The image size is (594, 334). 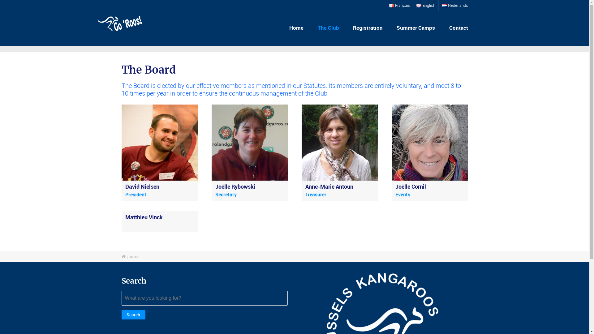 I want to click on David Nielsen, so click(x=142, y=186).